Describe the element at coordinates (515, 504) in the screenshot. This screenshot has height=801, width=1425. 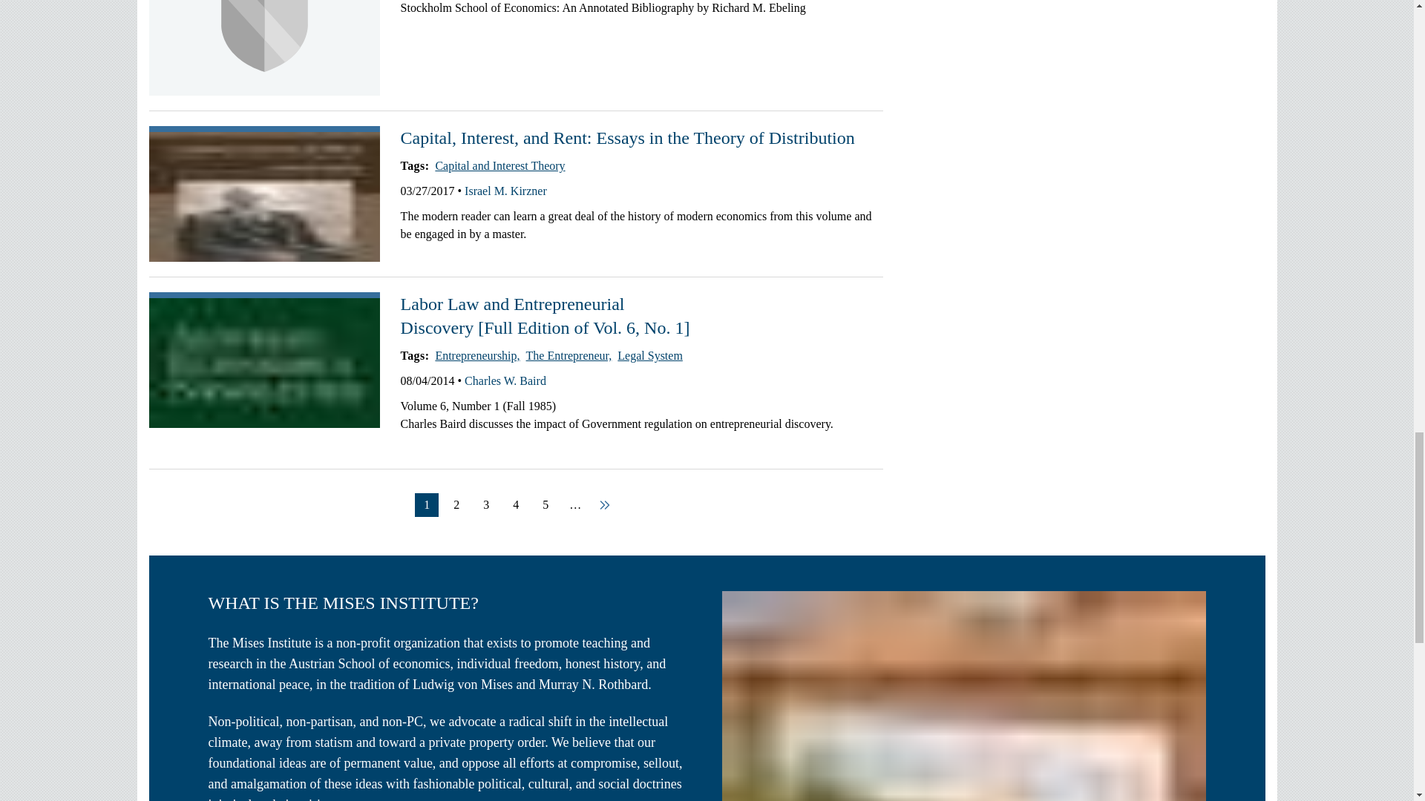
I see `Go to page 4` at that location.